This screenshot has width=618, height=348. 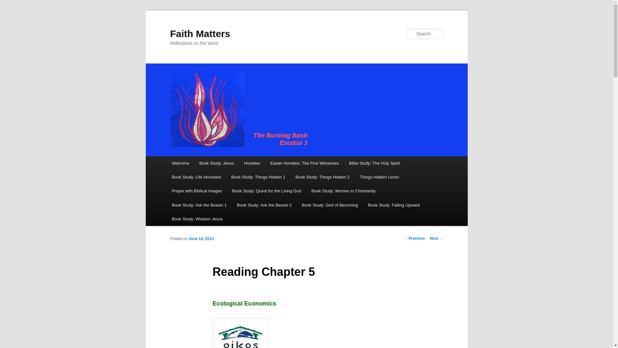 What do you see at coordinates (394, 205) in the screenshot?
I see `Book Study: Falling Upward` at bounding box center [394, 205].